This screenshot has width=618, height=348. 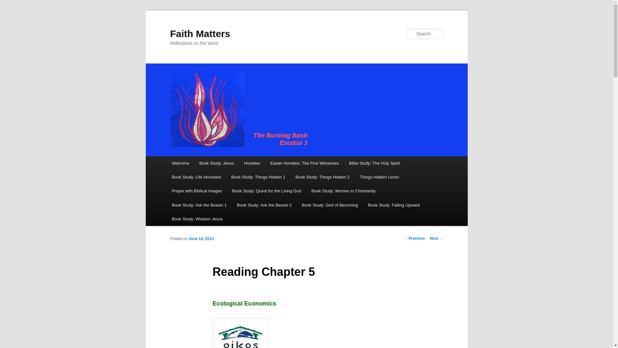 What do you see at coordinates (394, 205) in the screenshot?
I see `Book Study: Falling Upward` at bounding box center [394, 205].